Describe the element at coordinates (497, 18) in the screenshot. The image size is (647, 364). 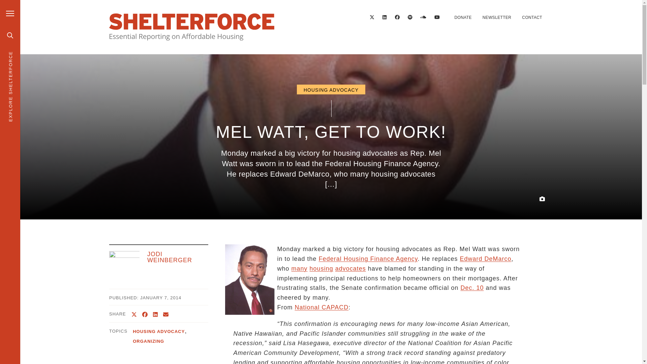
I see `NEWSLETTER` at that location.